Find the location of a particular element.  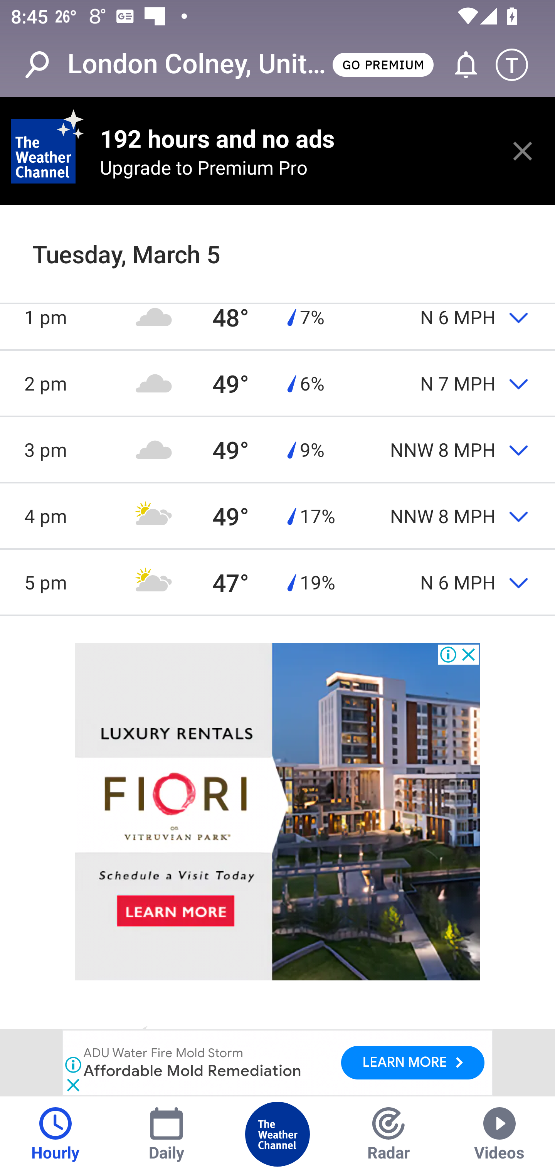

1 pm 48° 7% N 6 MPH is located at coordinates (277, 317).